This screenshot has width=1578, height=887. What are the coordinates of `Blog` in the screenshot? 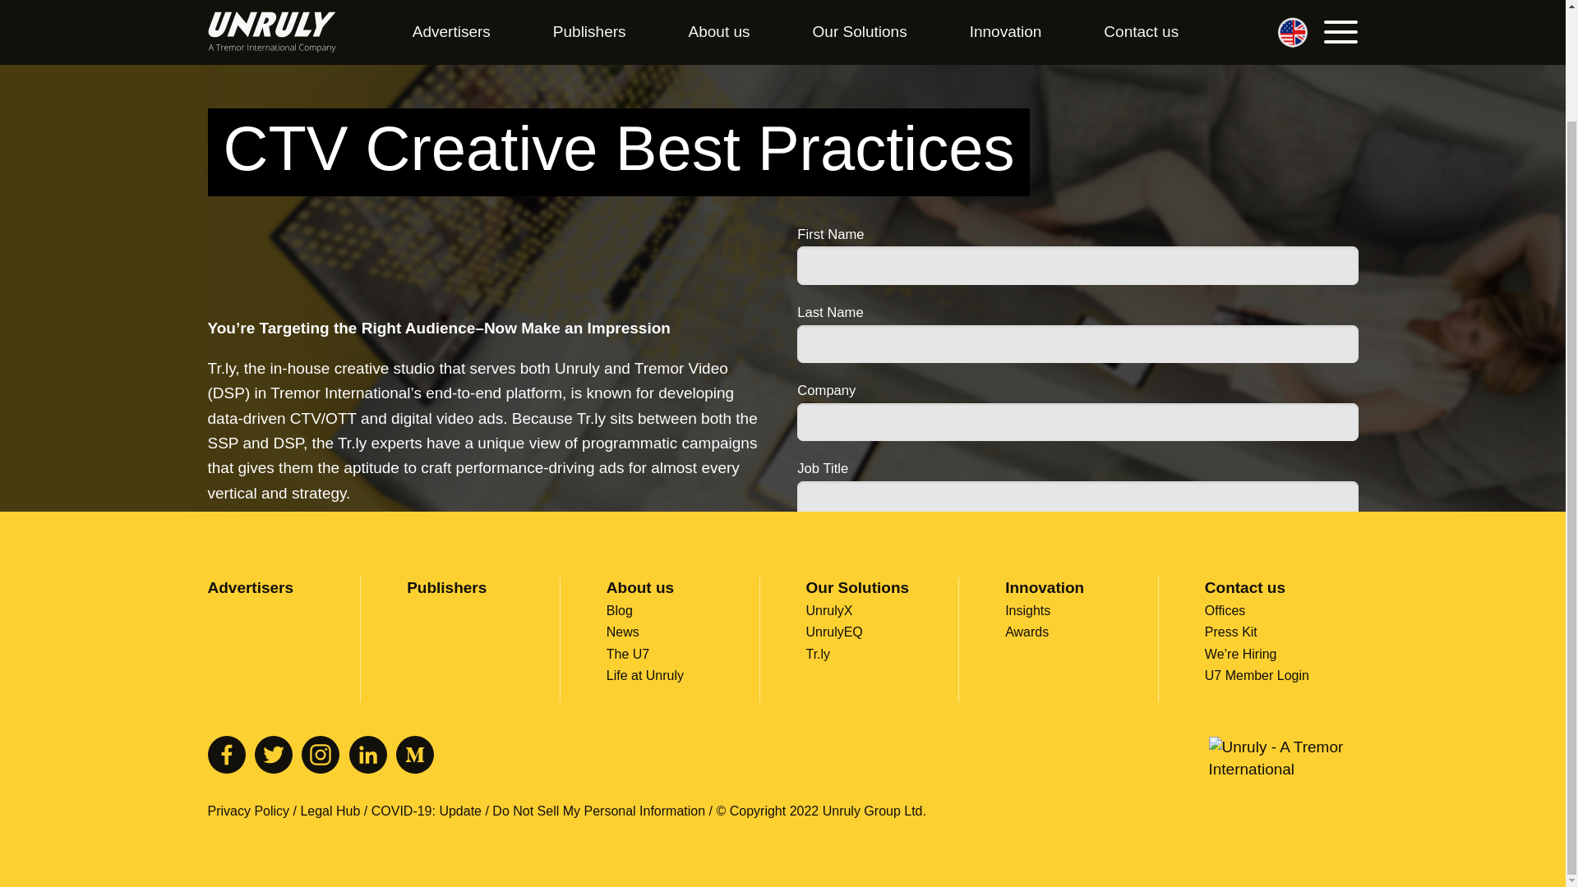 It's located at (619, 610).